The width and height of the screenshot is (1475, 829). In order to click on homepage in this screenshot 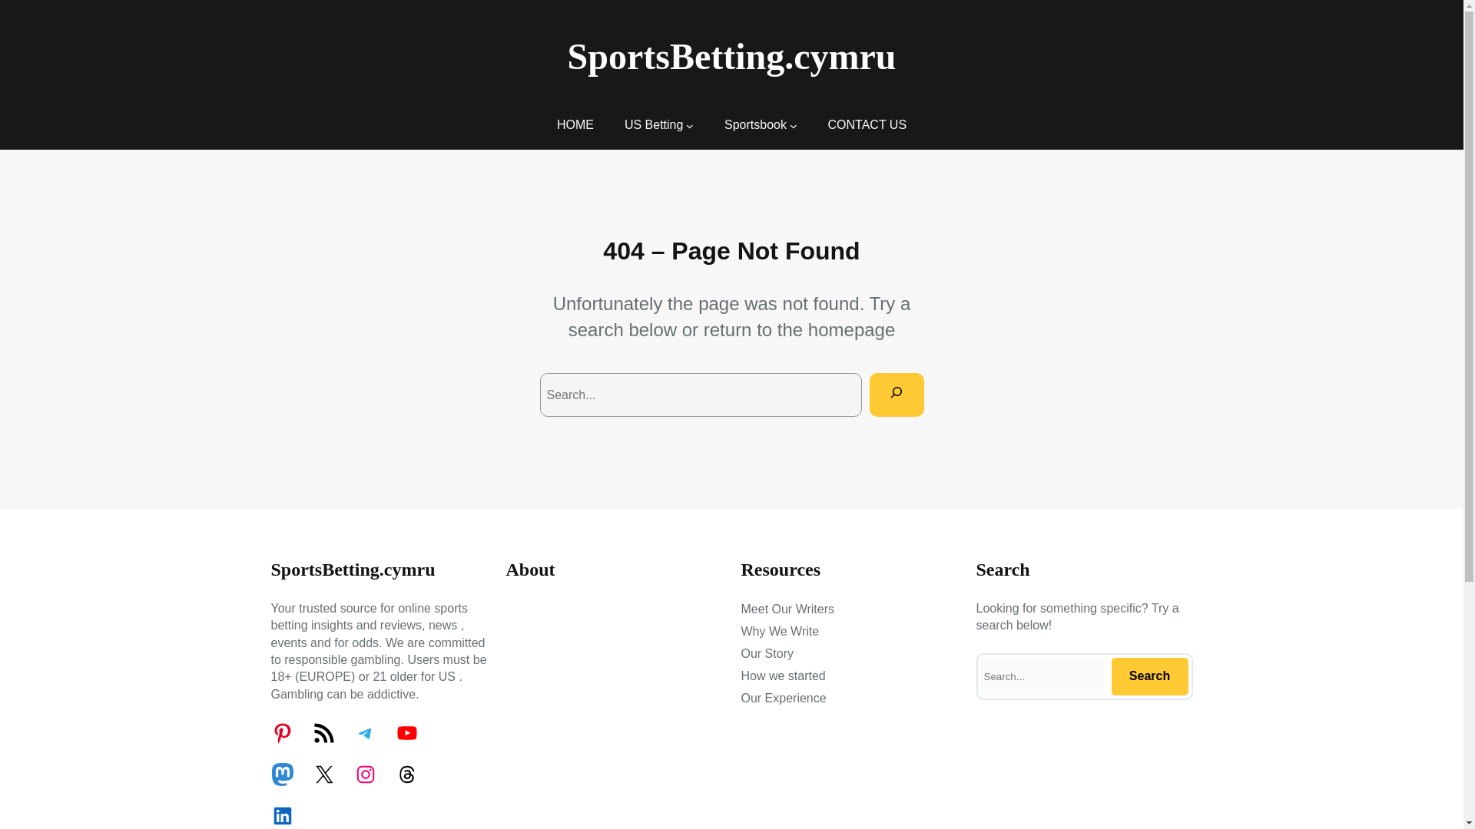, I will do `click(851, 329)`.